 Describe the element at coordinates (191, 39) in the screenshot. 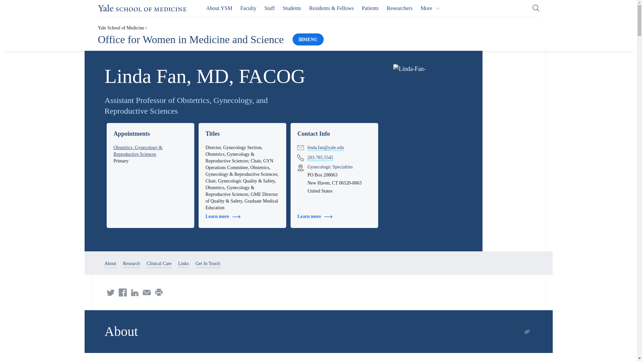

I see `Office for Women in Medicine and Science` at that location.